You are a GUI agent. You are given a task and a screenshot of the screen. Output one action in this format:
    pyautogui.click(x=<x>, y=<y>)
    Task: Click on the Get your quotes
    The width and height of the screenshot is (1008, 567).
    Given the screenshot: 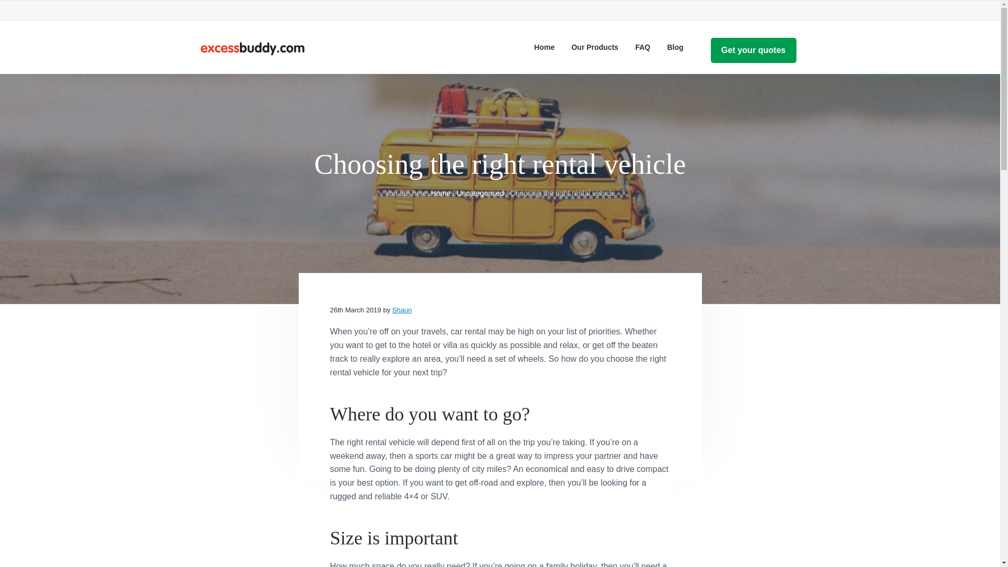 What is the action you would take?
    pyautogui.click(x=753, y=50)
    